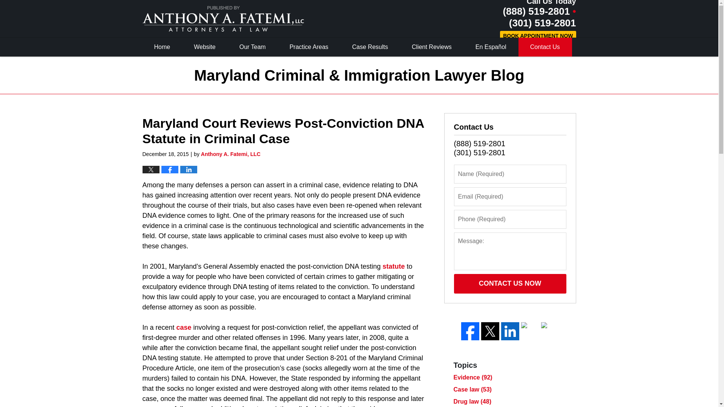 The height and width of the screenshot is (407, 724). Describe the element at coordinates (510, 283) in the screenshot. I see `CONTACT US NOW` at that location.